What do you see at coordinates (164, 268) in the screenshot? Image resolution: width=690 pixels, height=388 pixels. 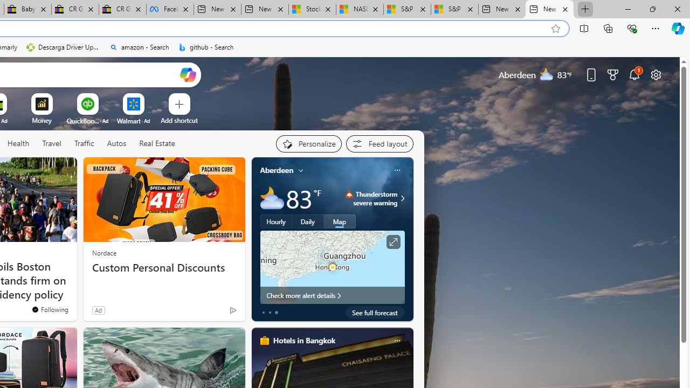 I see `Custom Personal Discounts` at bounding box center [164, 268].